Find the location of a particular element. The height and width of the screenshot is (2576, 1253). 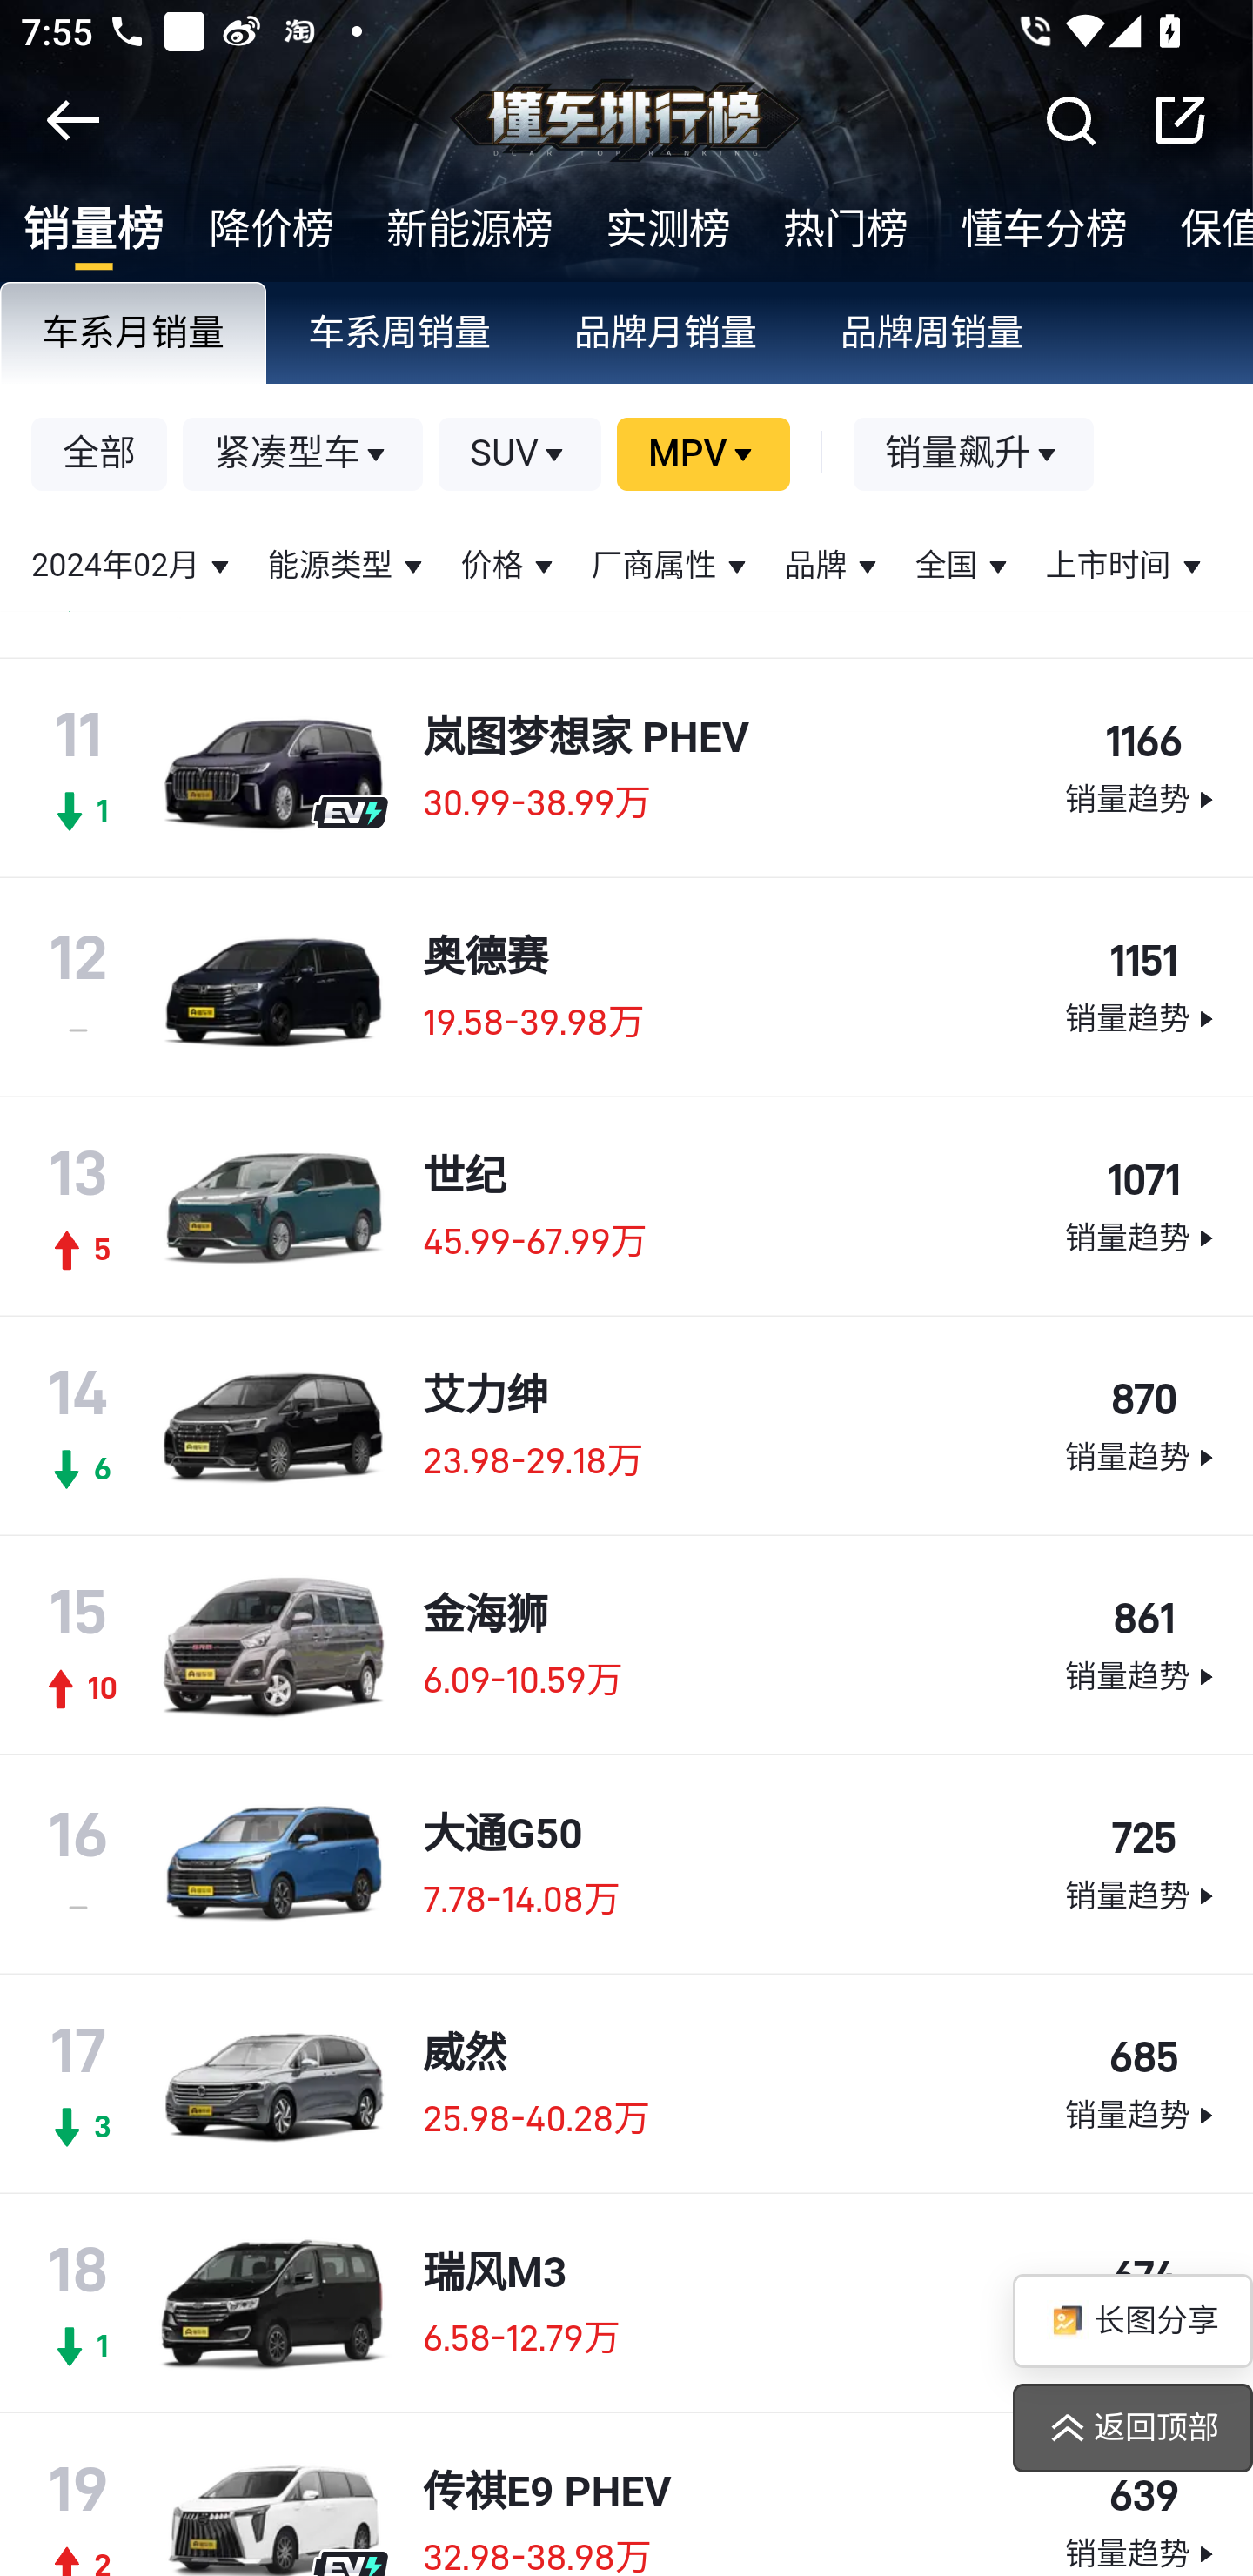

18 1 瑞风M3 6.58-12.79万 674 销量趋势 is located at coordinates (626, 2304).